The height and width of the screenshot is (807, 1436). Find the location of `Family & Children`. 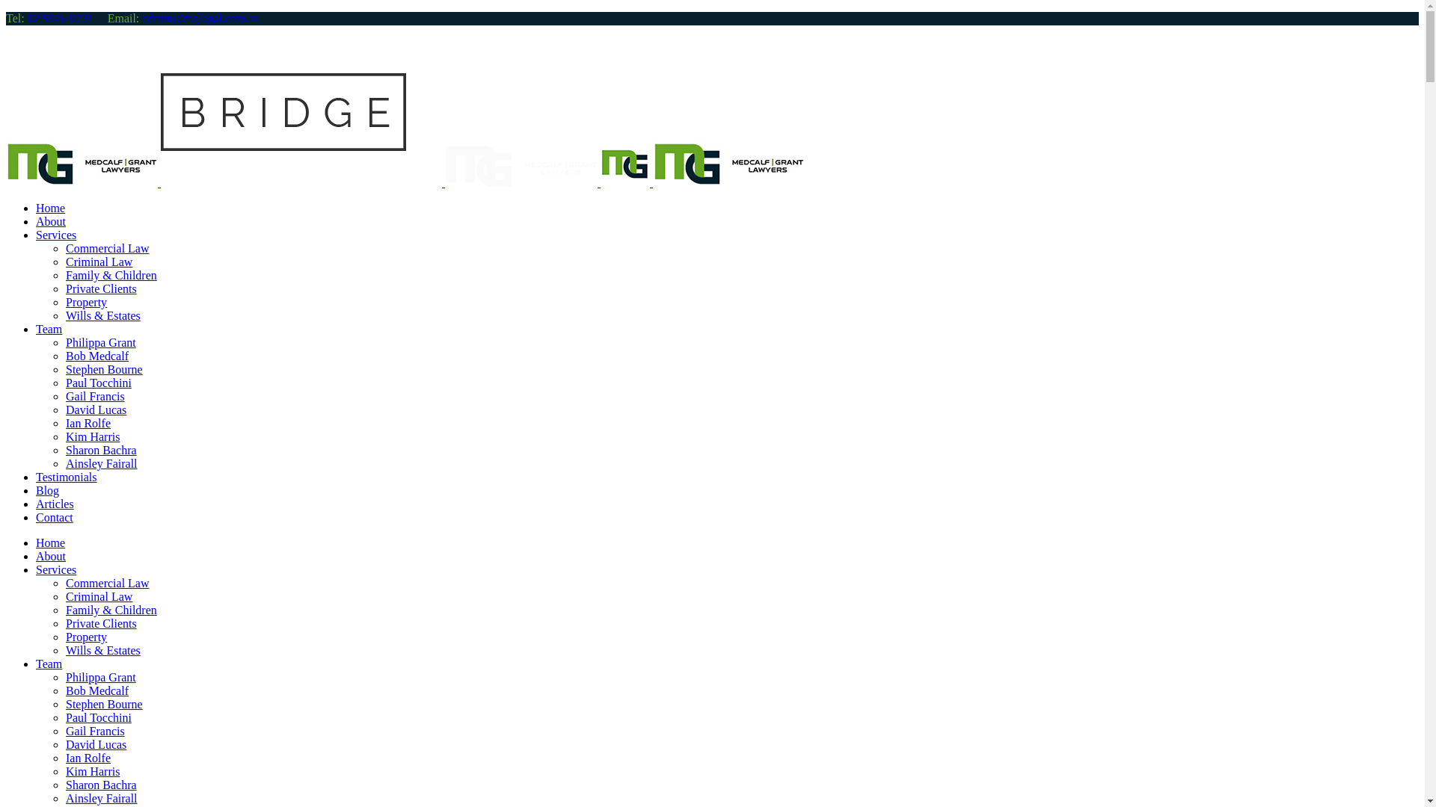

Family & Children is located at coordinates (111, 610).